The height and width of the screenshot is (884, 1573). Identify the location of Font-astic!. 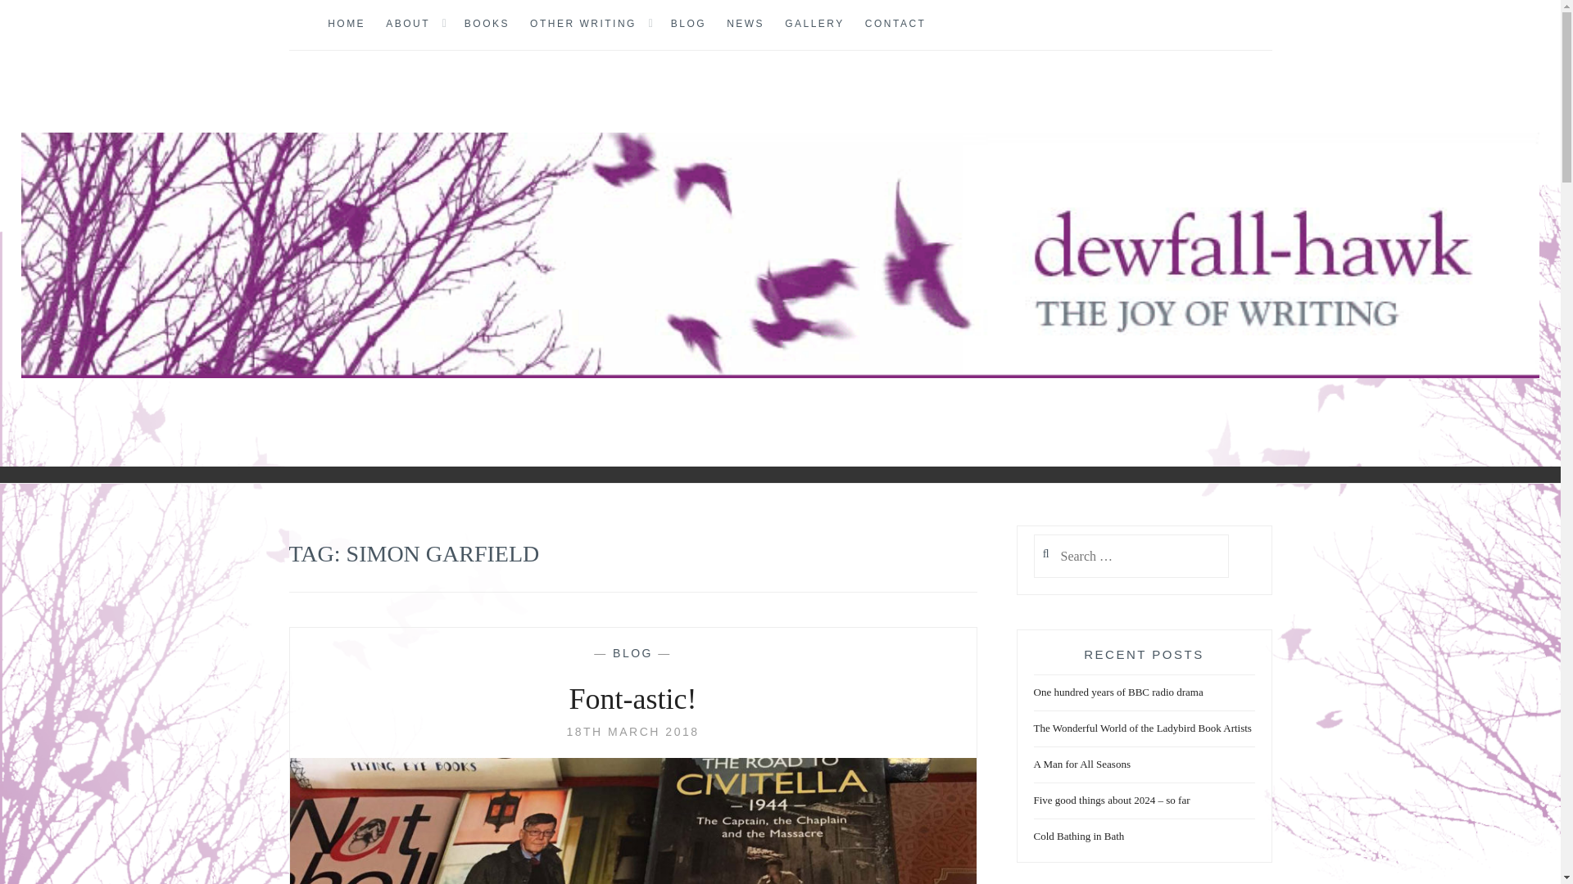
(632, 731).